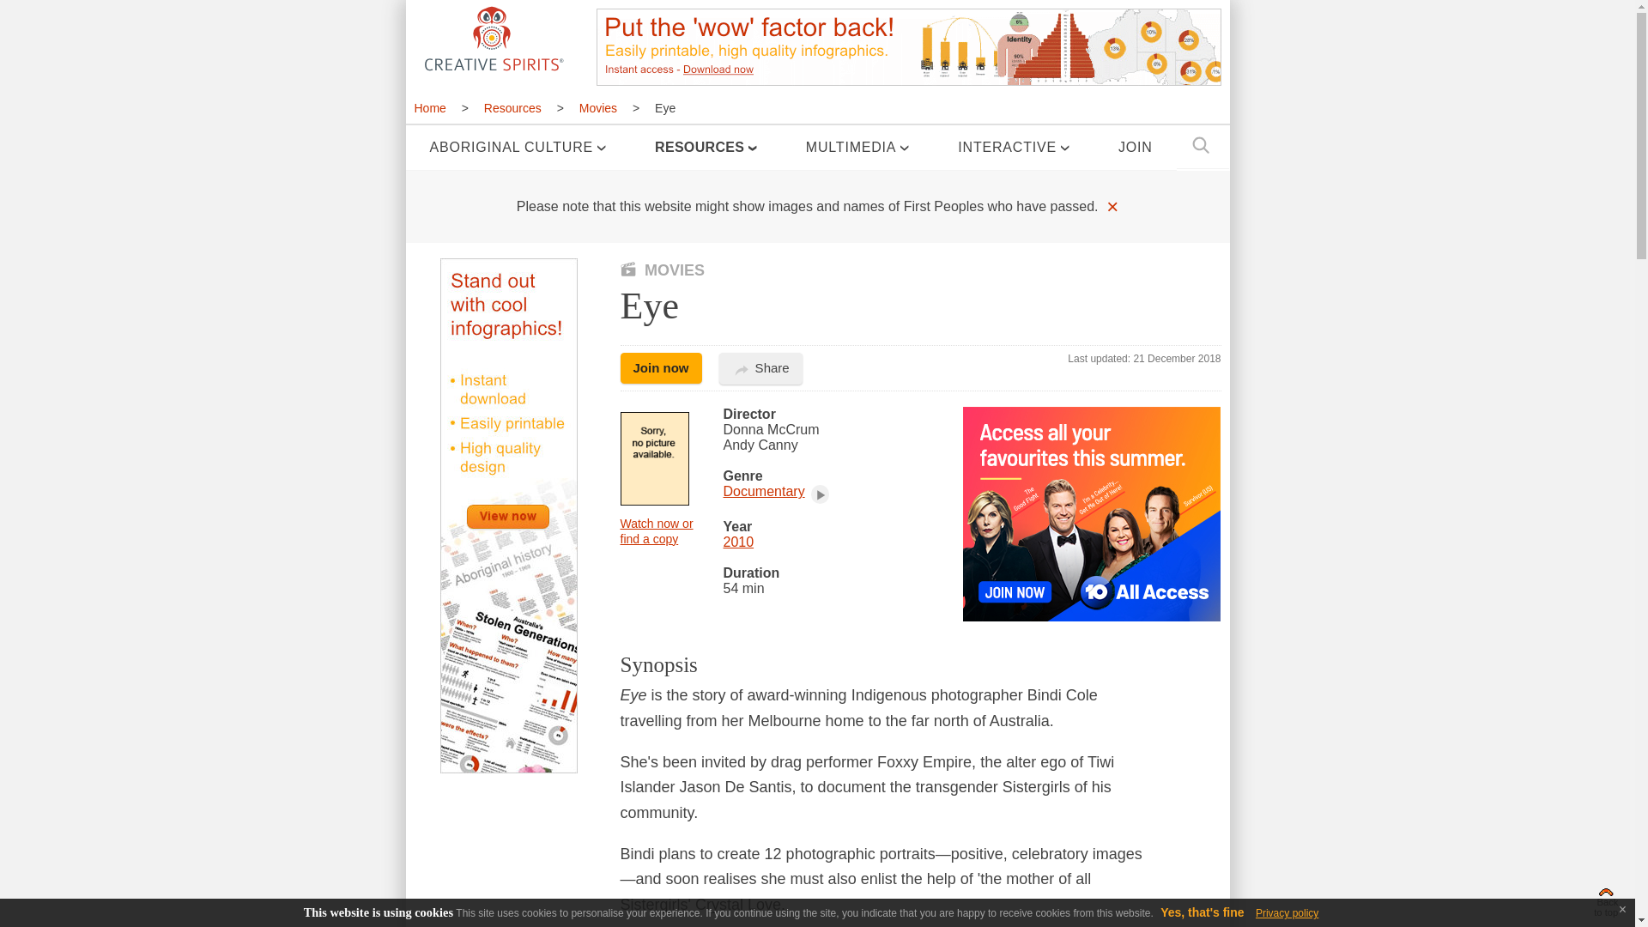 Image resolution: width=1648 pixels, height=927 pixels. I want to click on RESOURCES, so click(706, 148).